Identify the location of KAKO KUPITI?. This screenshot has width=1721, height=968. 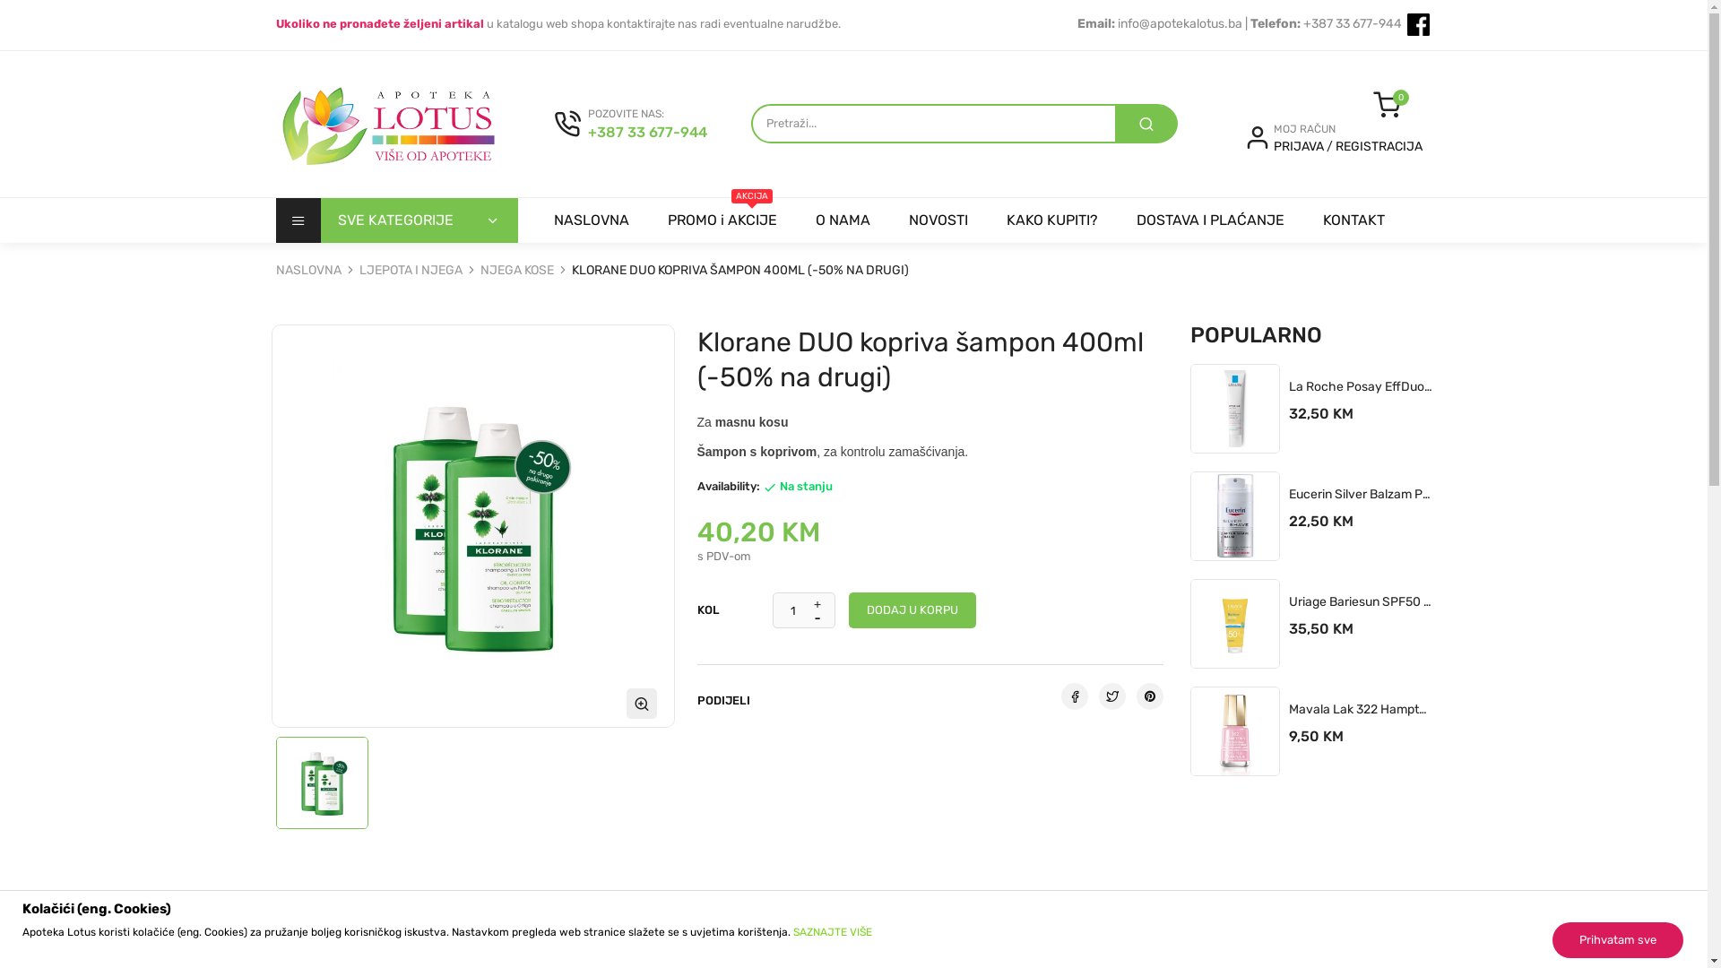
(1051, 220).